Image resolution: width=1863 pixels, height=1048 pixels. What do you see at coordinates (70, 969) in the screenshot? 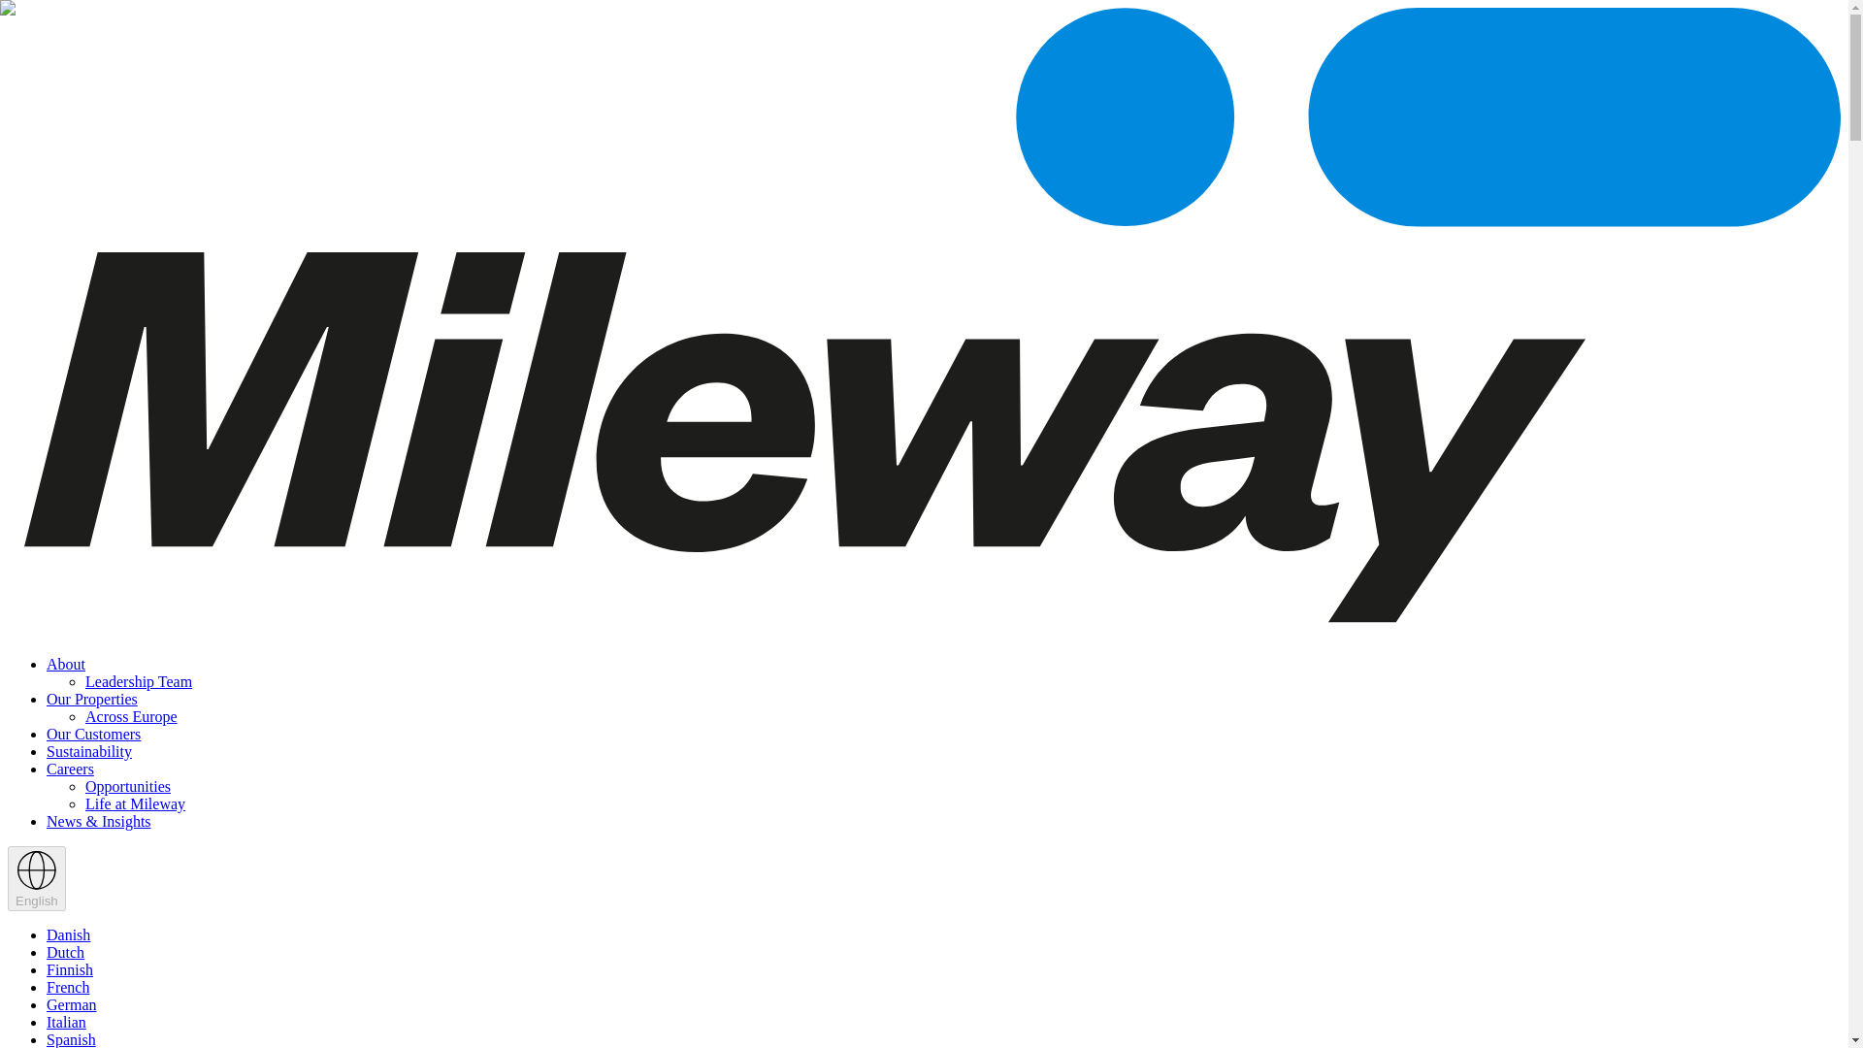
I see `Finnish` at bounding box center [70, 969].